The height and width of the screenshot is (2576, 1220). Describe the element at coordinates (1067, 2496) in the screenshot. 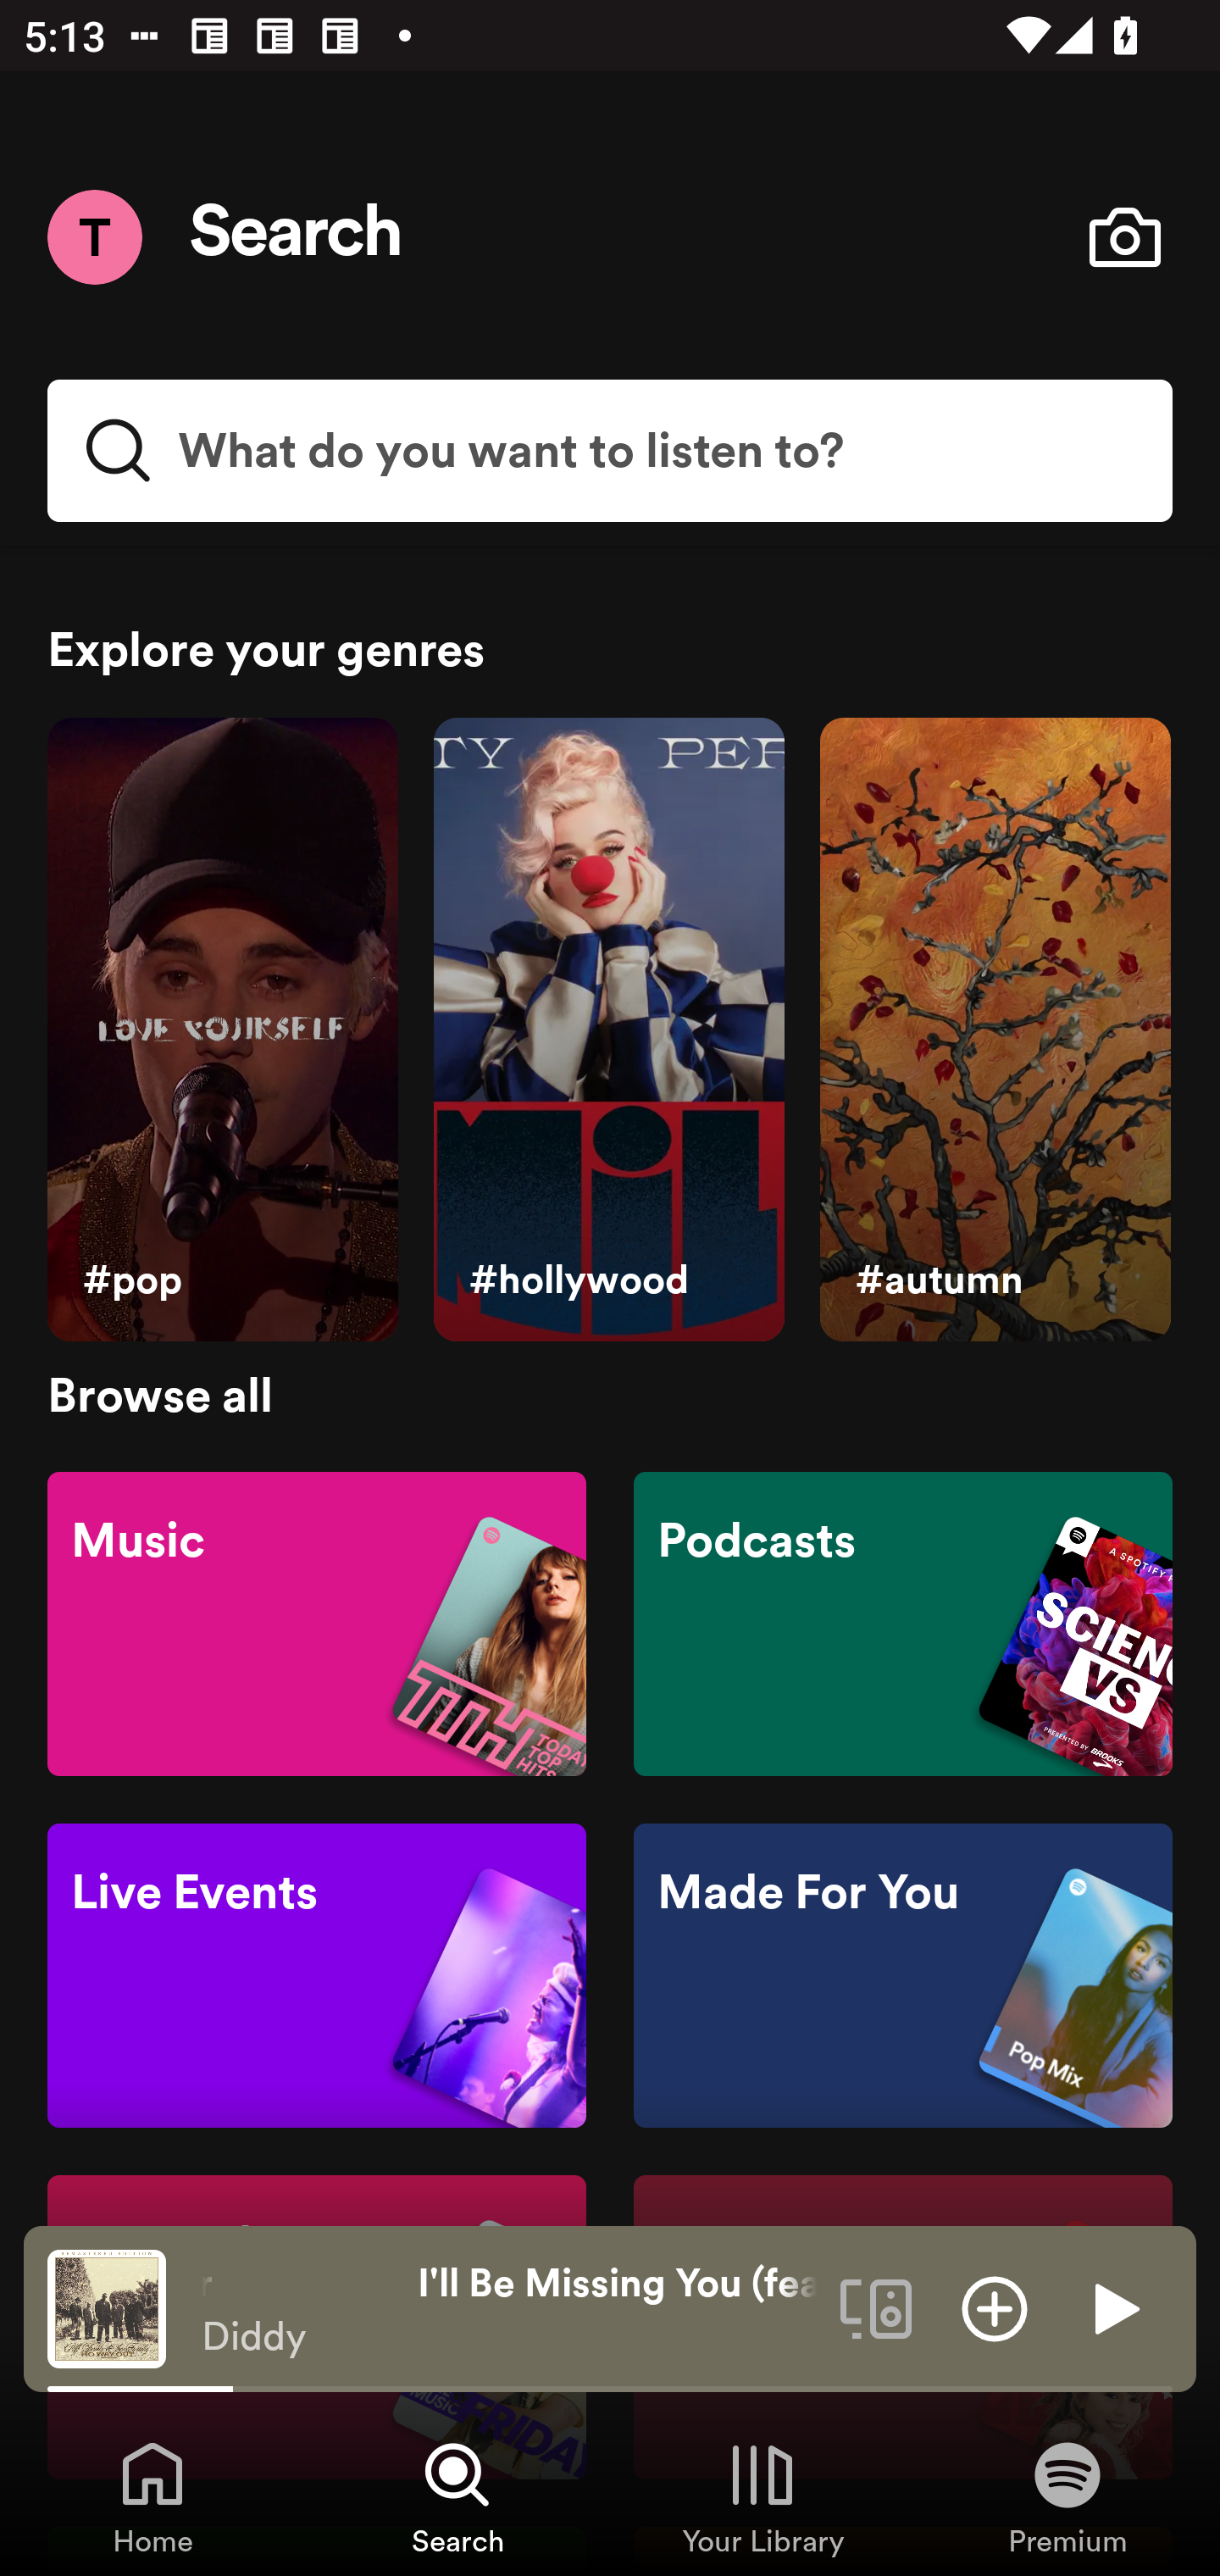

I see `Premium, Tab 4 of 4 Premium Premium` at that location.